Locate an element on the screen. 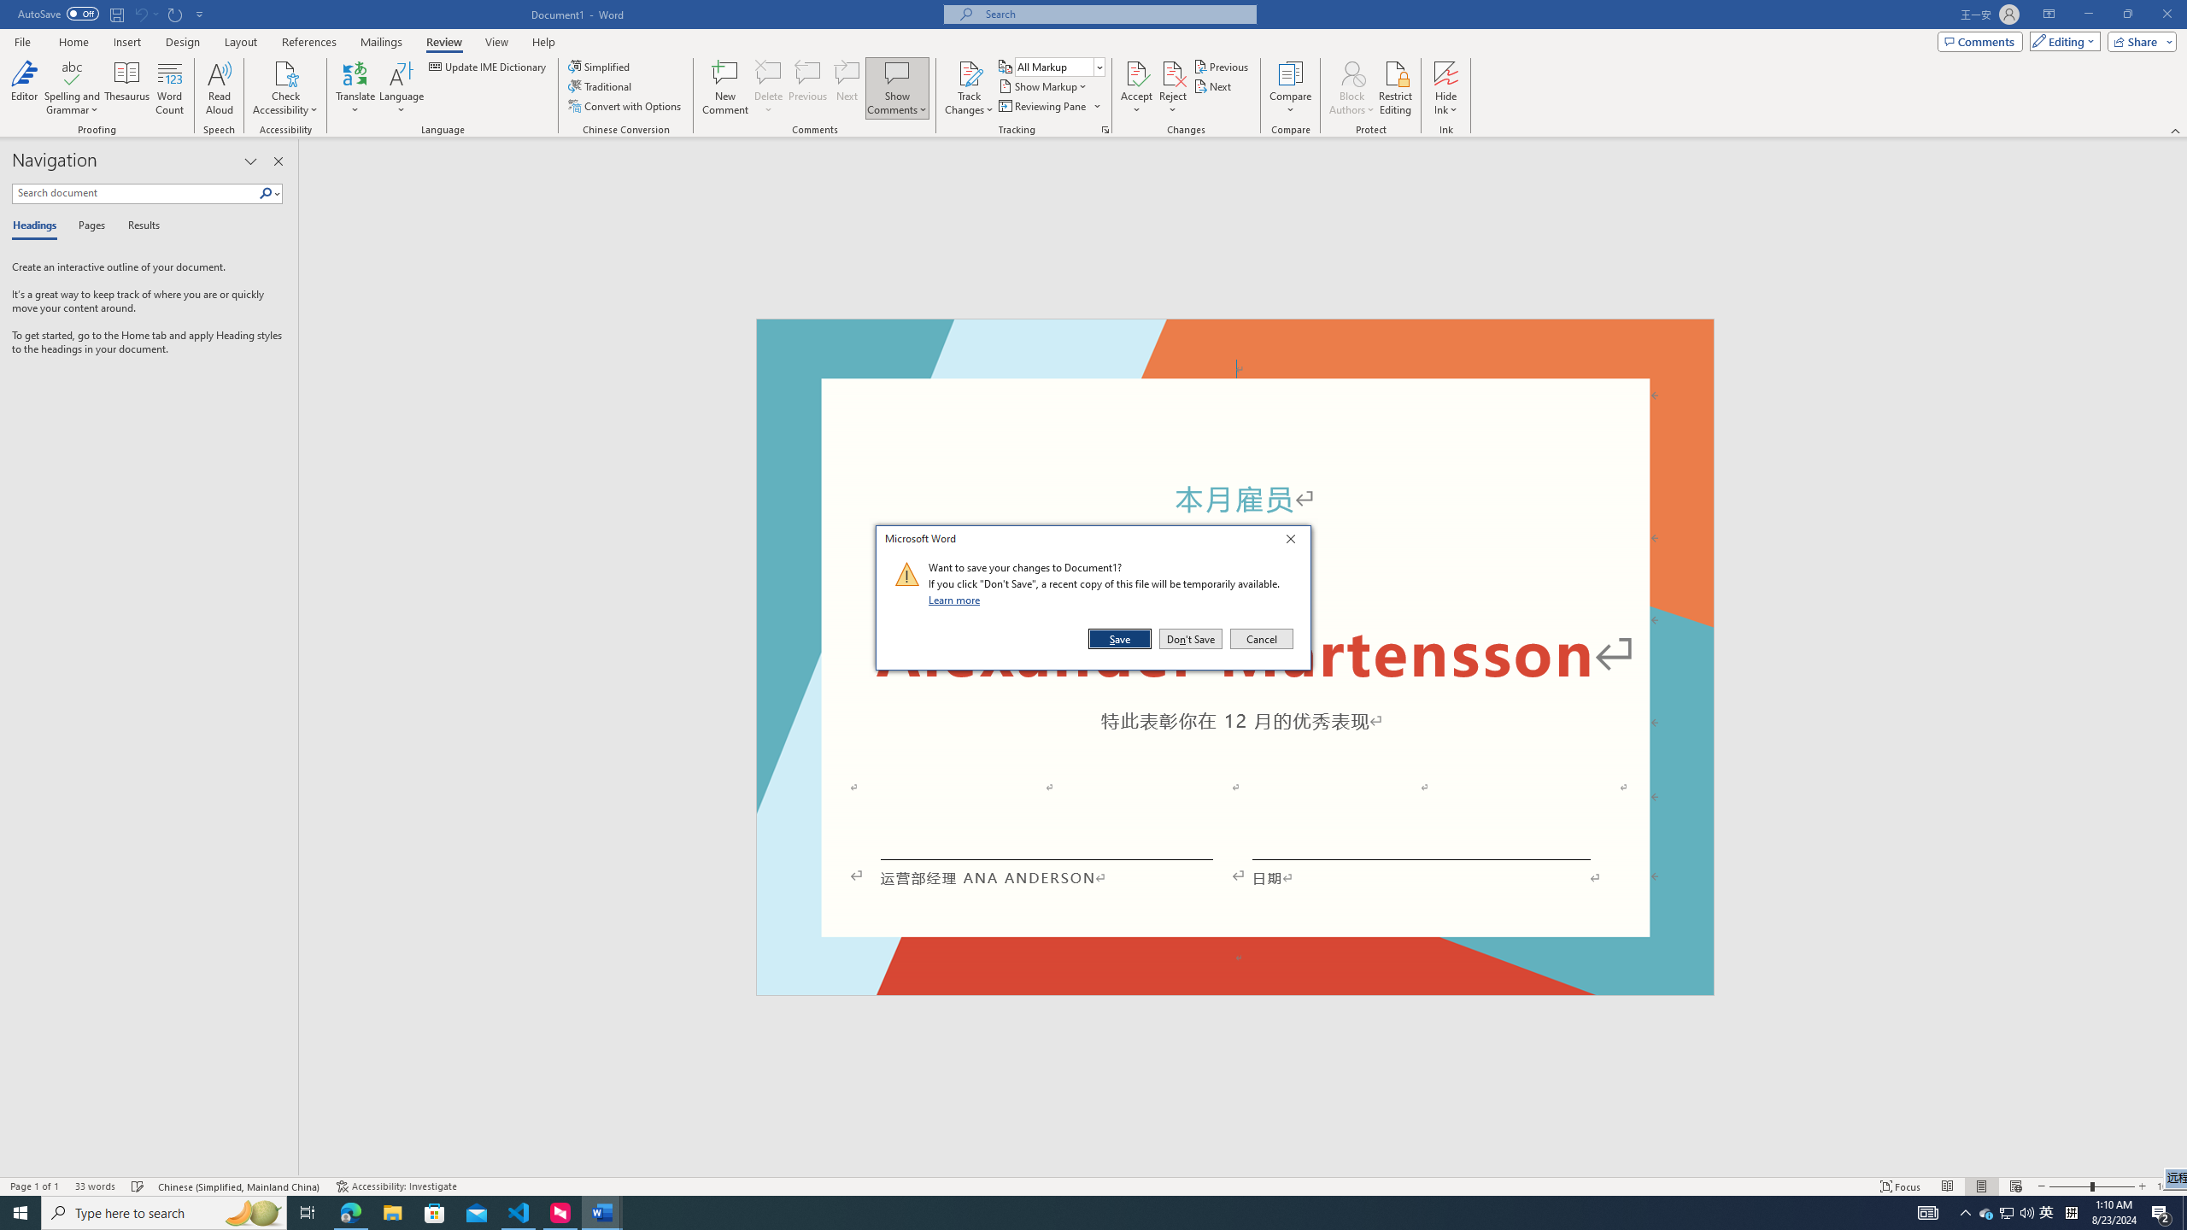 This screenshot has height=1230, width=2187. Simplified is located at coordinates (601, 67).